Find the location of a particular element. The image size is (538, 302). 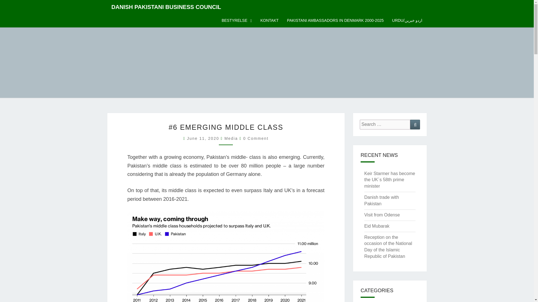

11:44 am is located at coordinates (203, 138).